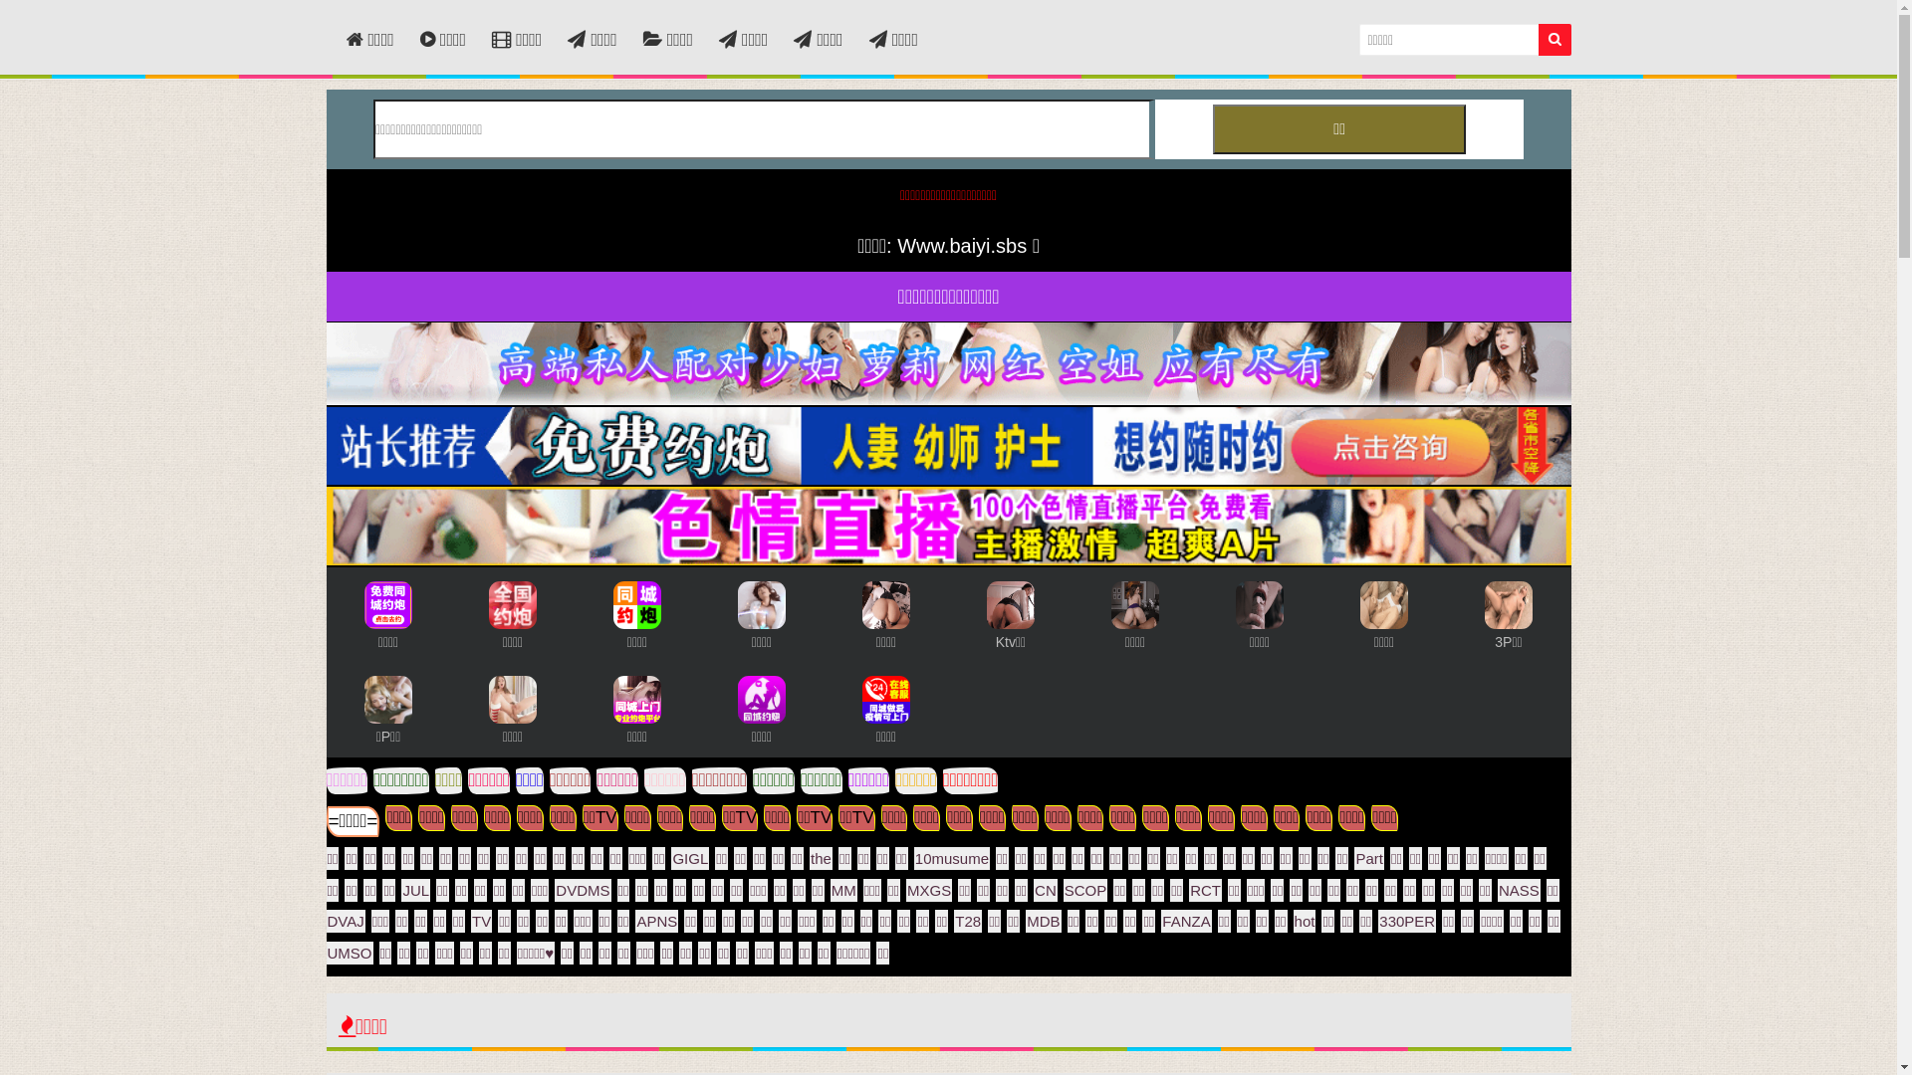  What do you see at coordinates (418, 887) in the screenshot?
I see `JUL` at bounding box center [418, 887].